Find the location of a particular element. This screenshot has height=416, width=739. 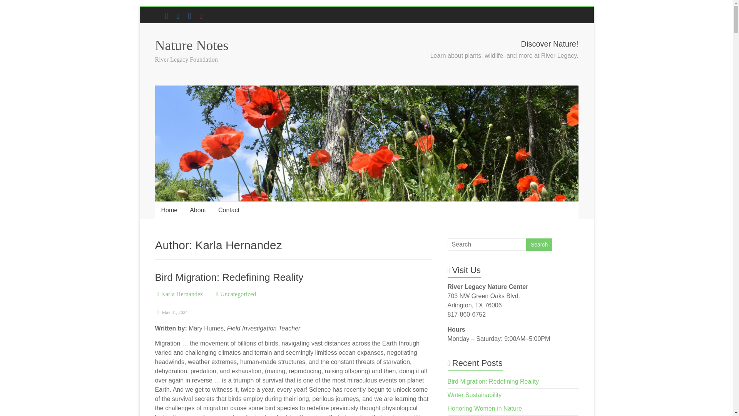

Karla Hernandez is located at coordinates (182, 294).